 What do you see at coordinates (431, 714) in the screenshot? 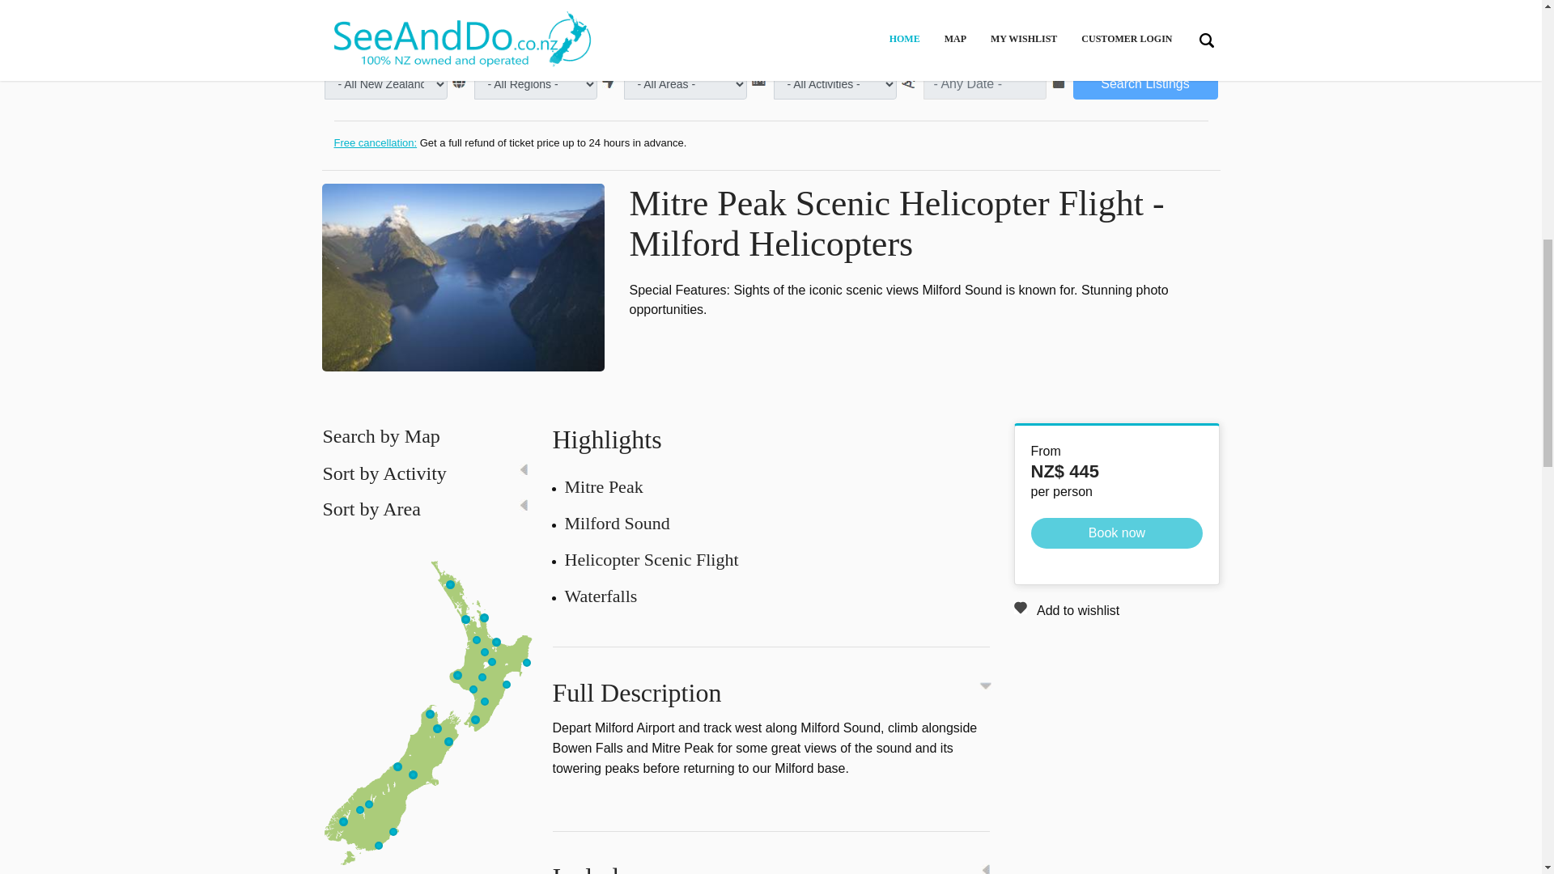
I see `Abel Tasman` at bounding box center [431, 714].